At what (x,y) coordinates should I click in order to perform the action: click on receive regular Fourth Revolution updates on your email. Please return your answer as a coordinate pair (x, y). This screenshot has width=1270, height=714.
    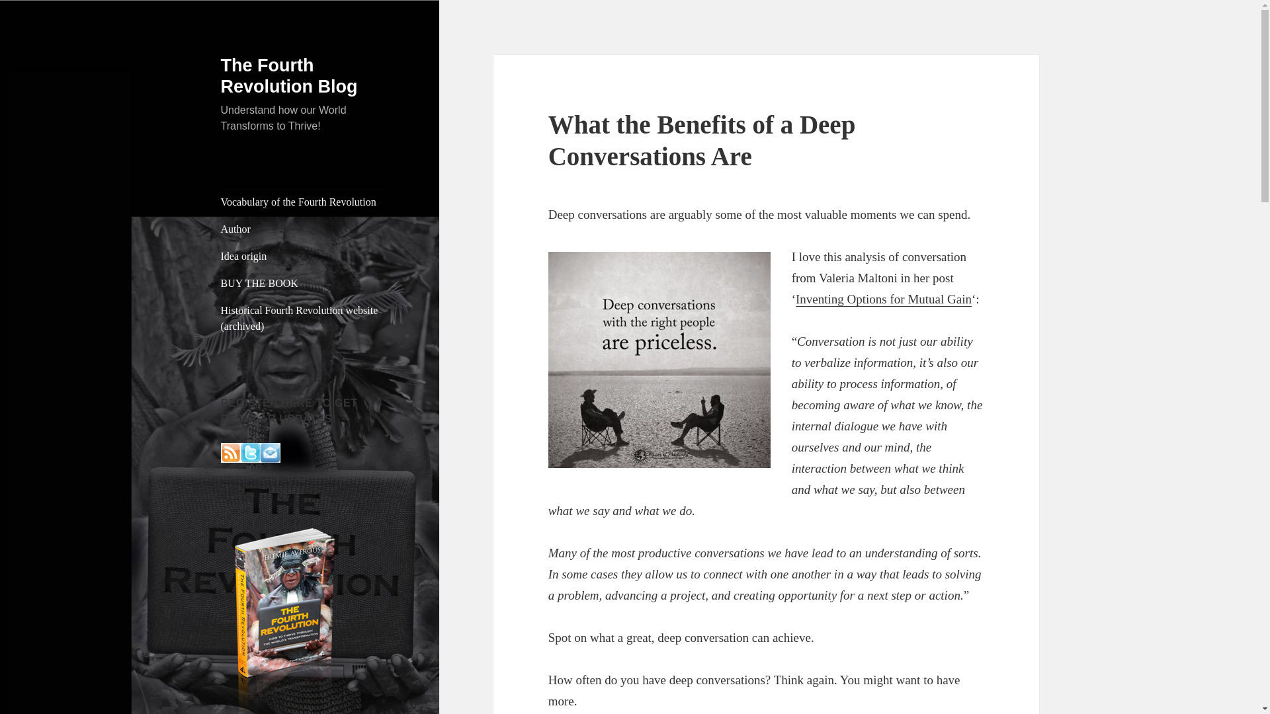
    Looking at the image, I should click on (270, 451).